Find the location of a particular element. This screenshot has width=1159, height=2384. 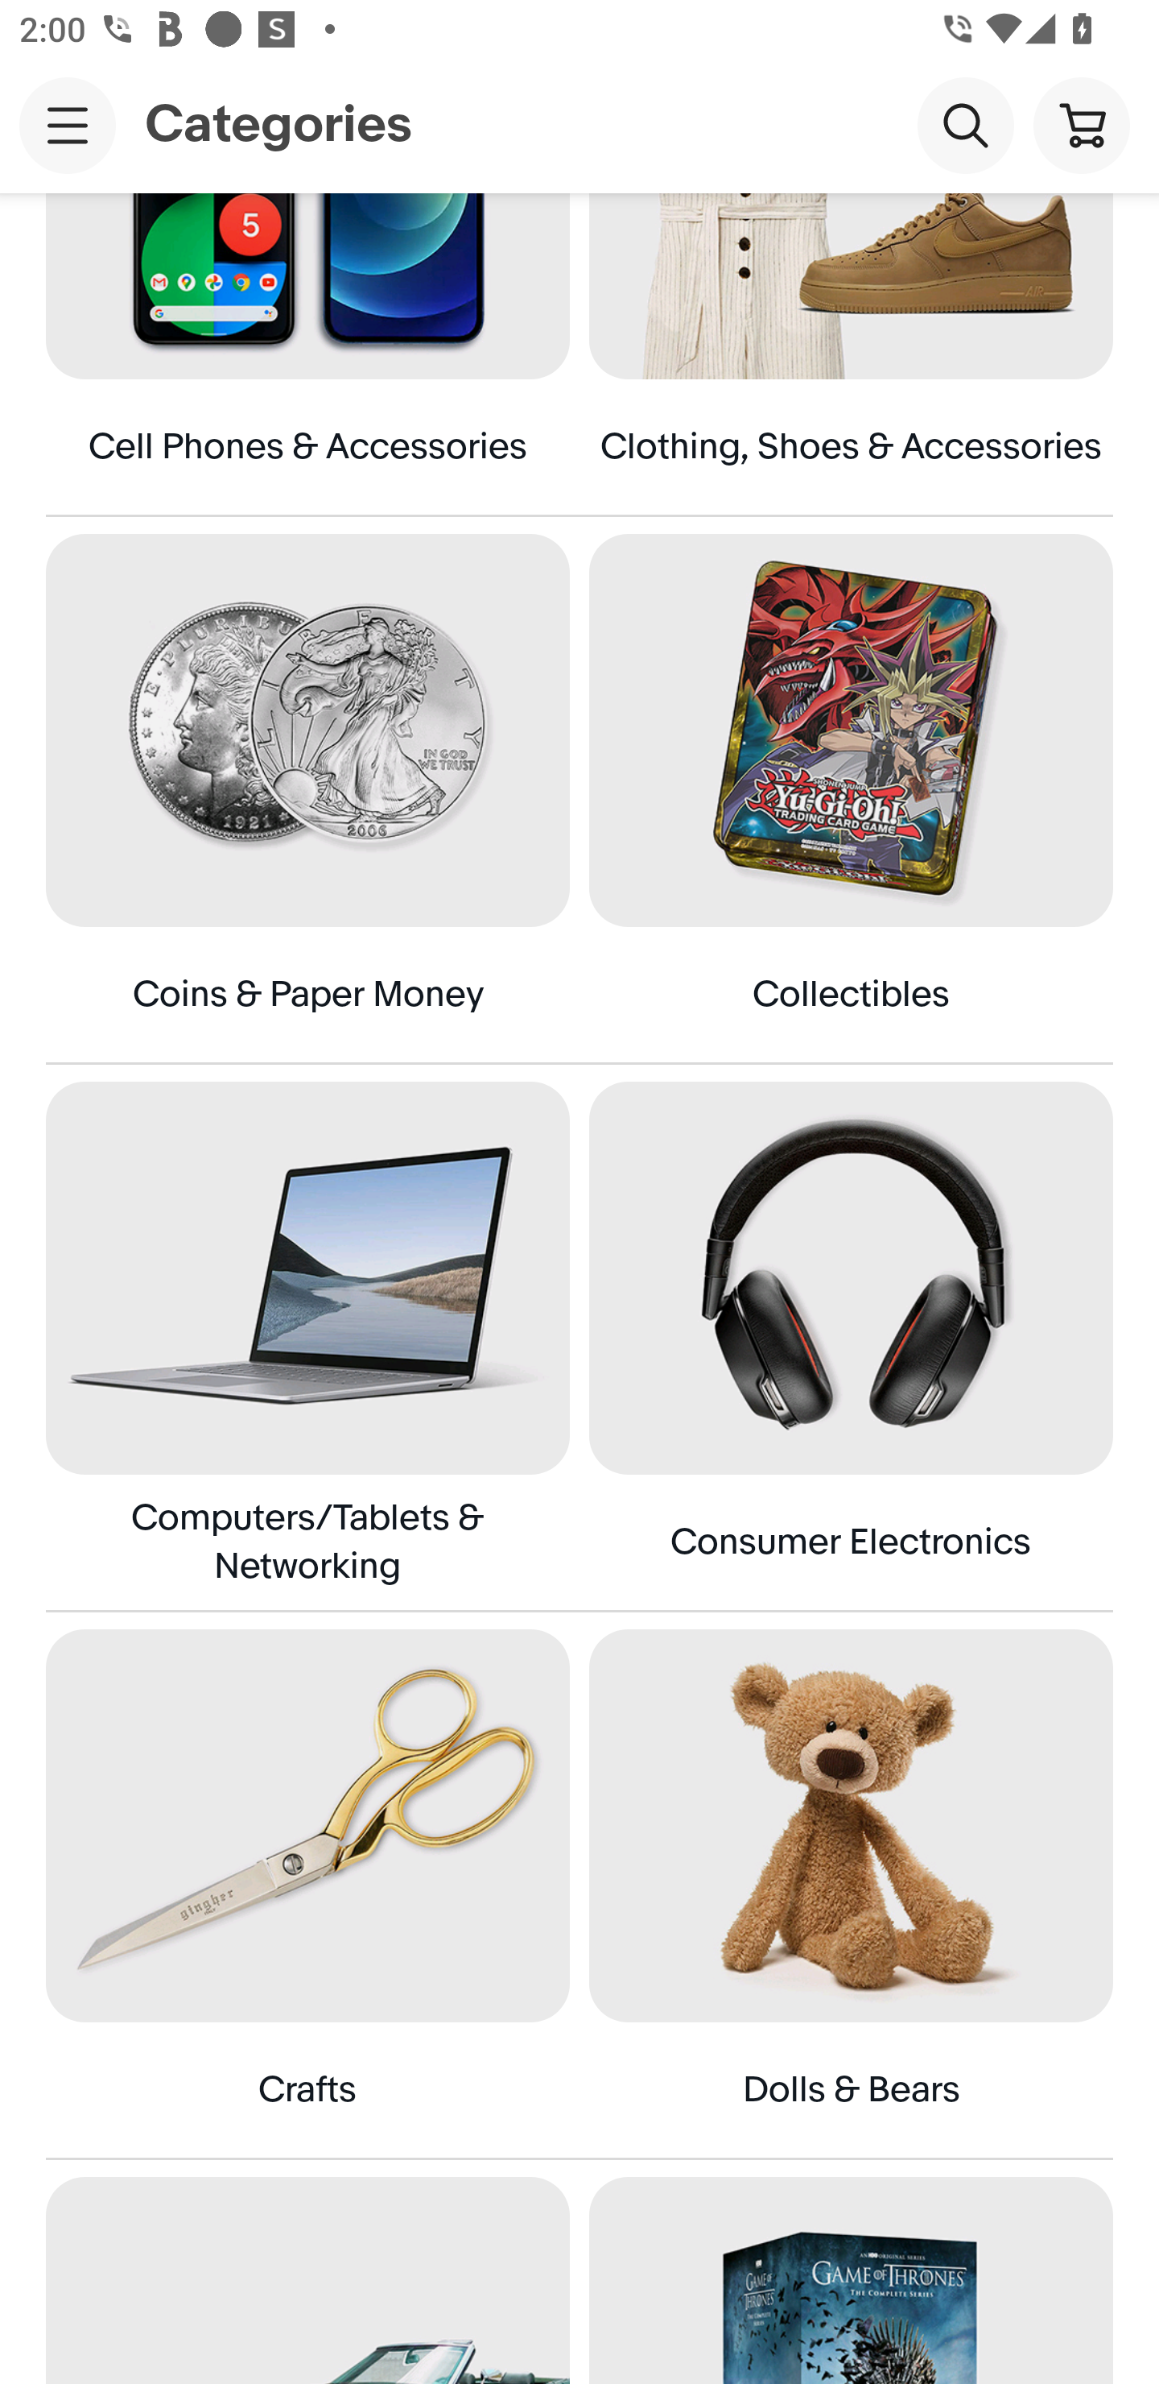

Cart button shopping cart is located at coordinates (1081, 124).